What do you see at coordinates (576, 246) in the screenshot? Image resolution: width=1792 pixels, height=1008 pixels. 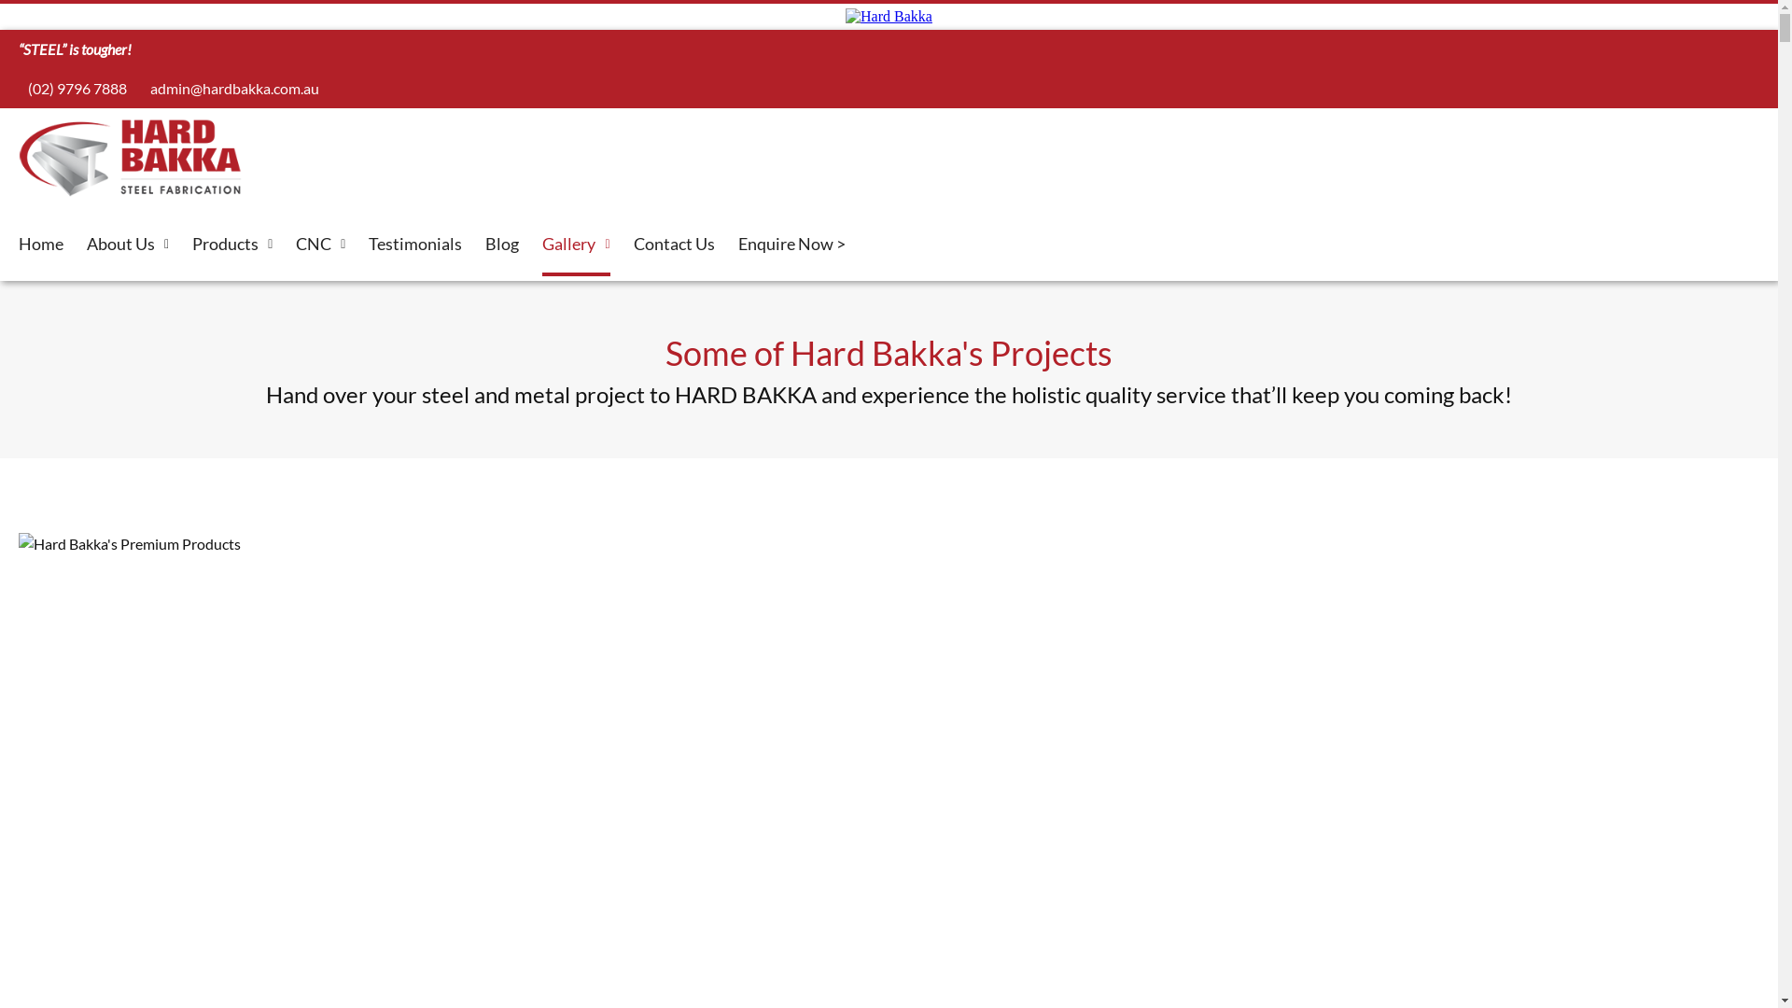 I see `Gallery` at bounding box center [576, 246].